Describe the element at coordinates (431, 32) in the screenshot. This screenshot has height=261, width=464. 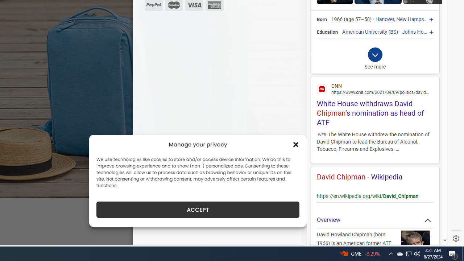
I see `Johns Hopkins University` at that location.